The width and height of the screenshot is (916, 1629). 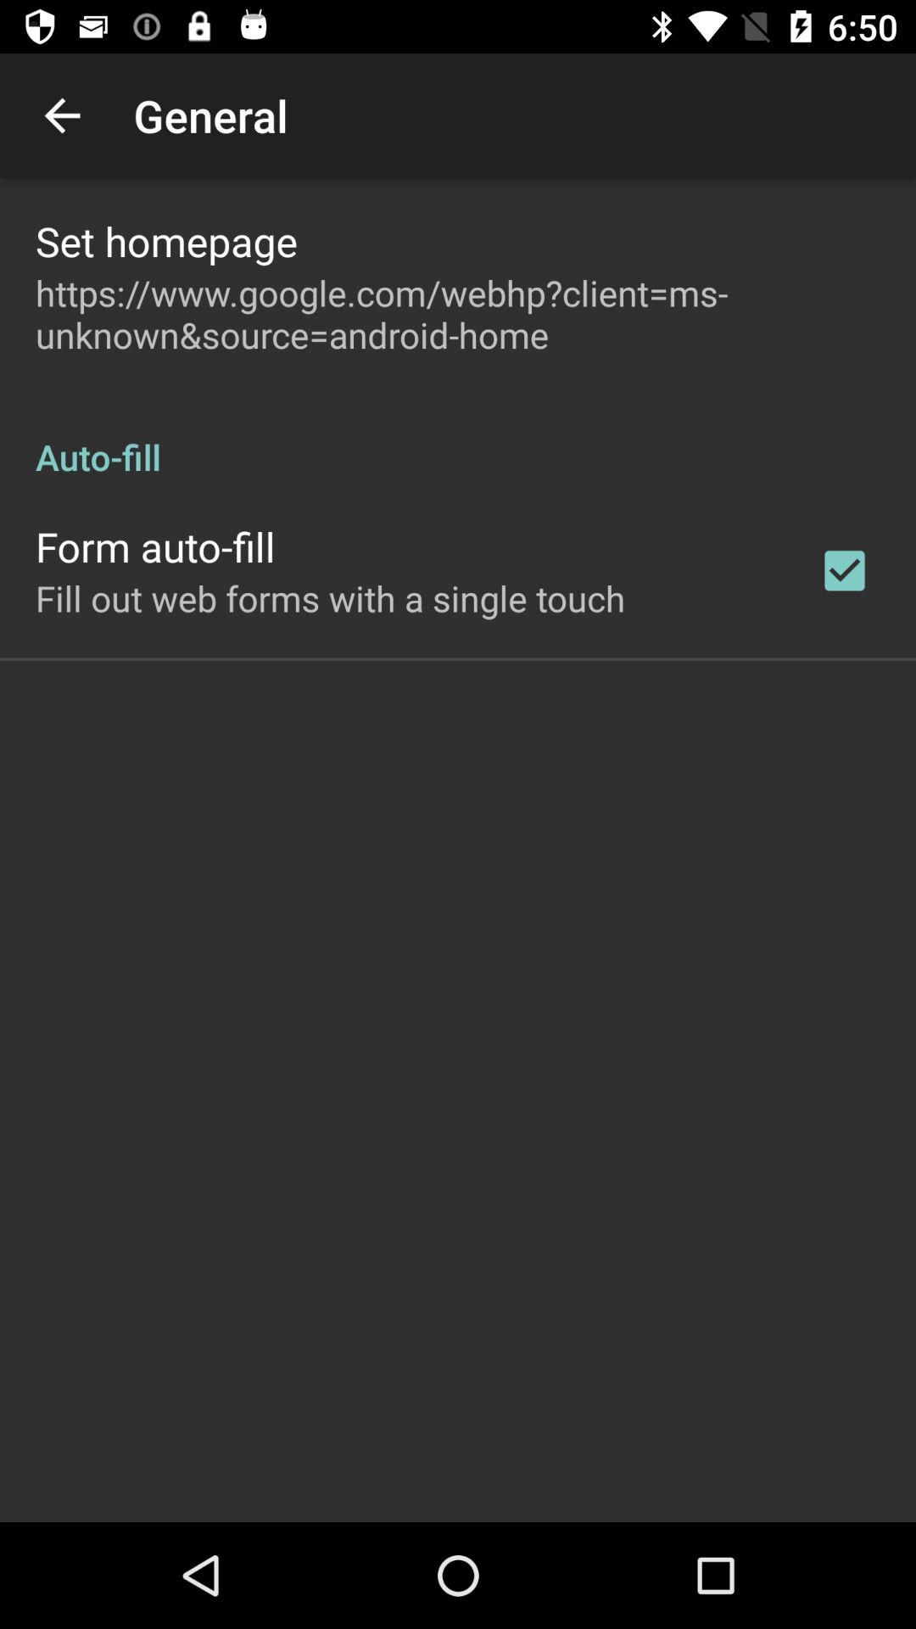 I want to click on jump to set homepage icon, so click(x=166, y=241).